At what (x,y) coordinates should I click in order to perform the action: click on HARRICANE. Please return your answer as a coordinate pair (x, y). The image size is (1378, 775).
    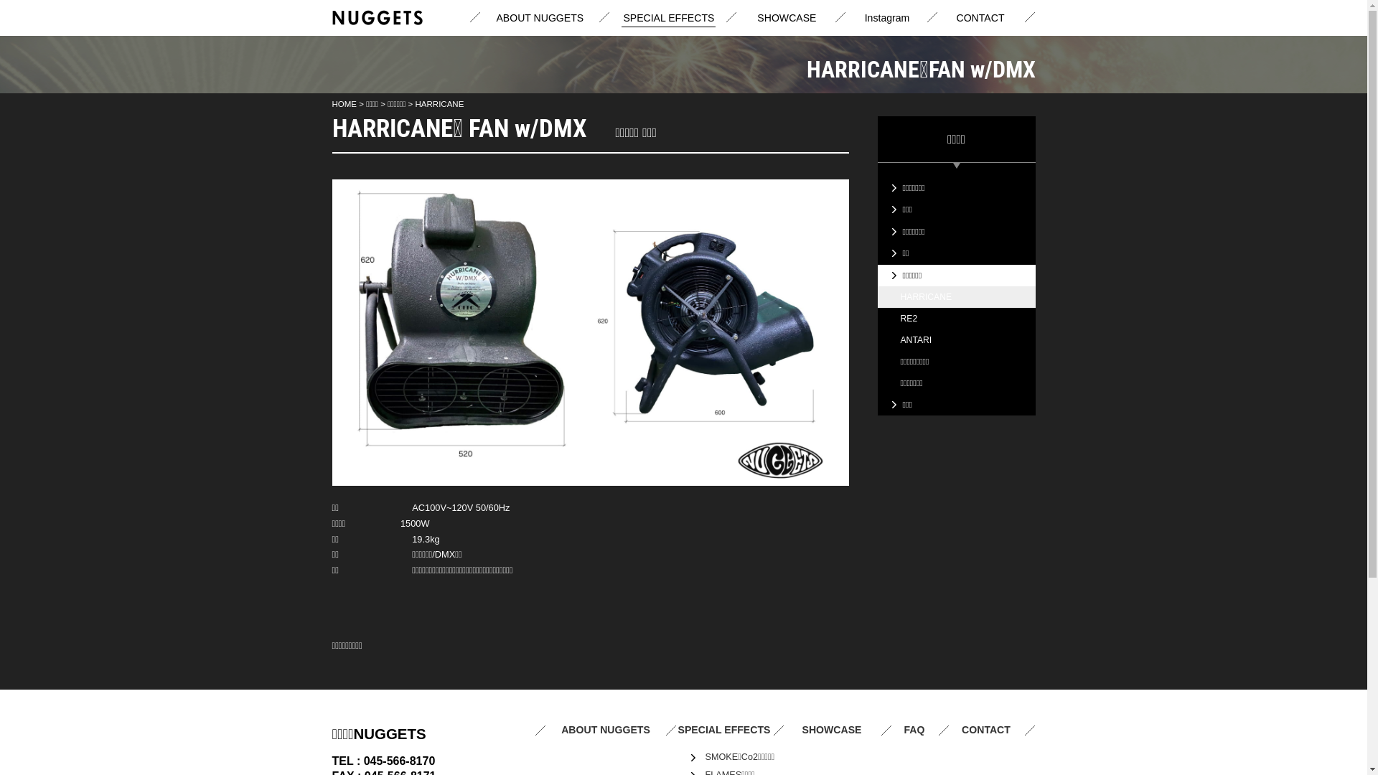
    Looking at the image, I should click on (956, 297).